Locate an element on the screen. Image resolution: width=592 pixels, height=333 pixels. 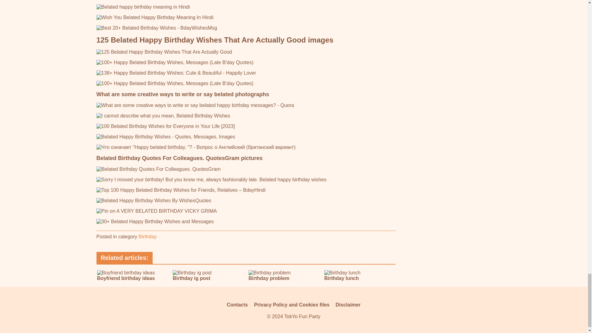
Contacts is located at coordinates (237, 305).